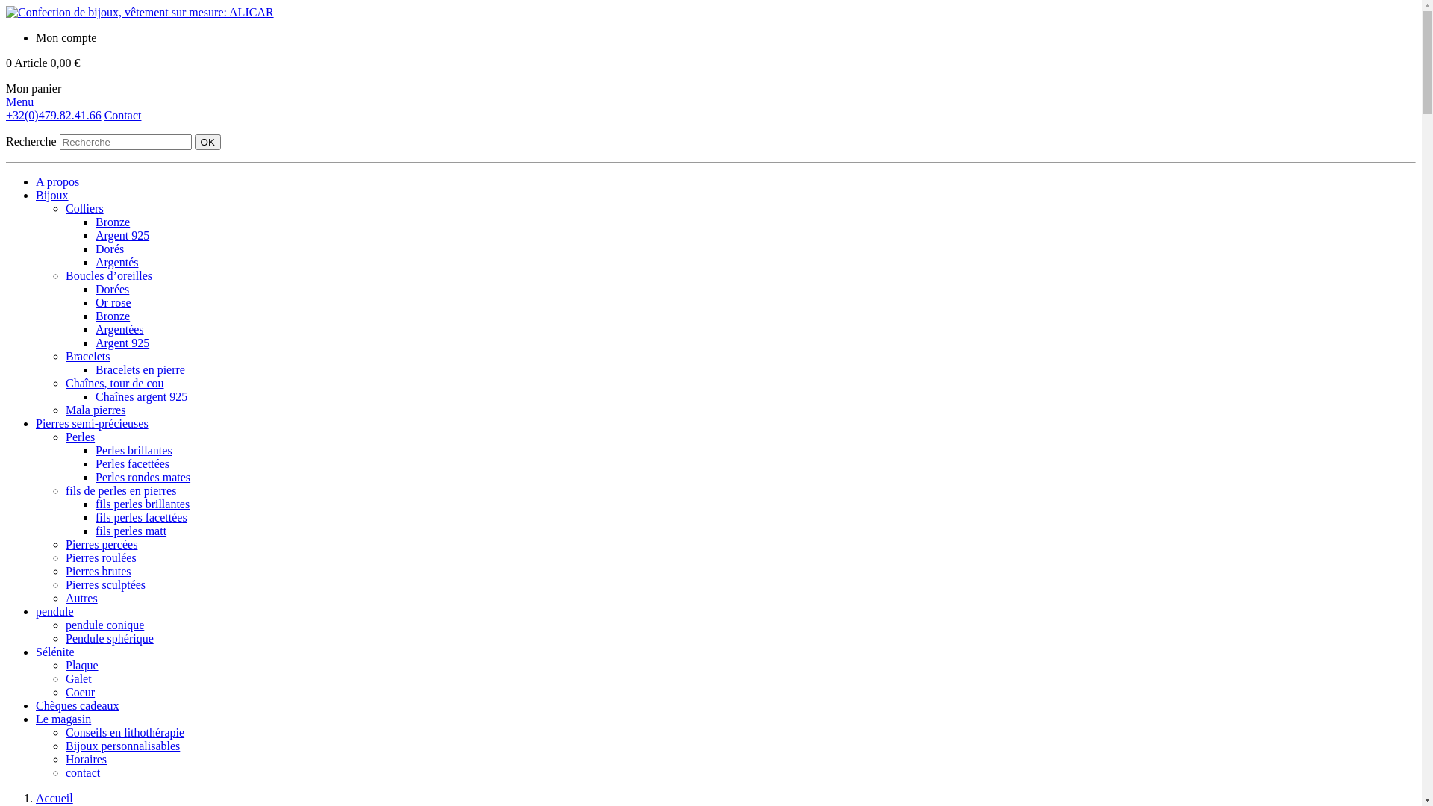 Image resolution: width=1433 pixels, height=806 pixels. What do you see at coordinates (82, 599) in the screenshot?
I see `Autres` at bounding box center [82, 599].